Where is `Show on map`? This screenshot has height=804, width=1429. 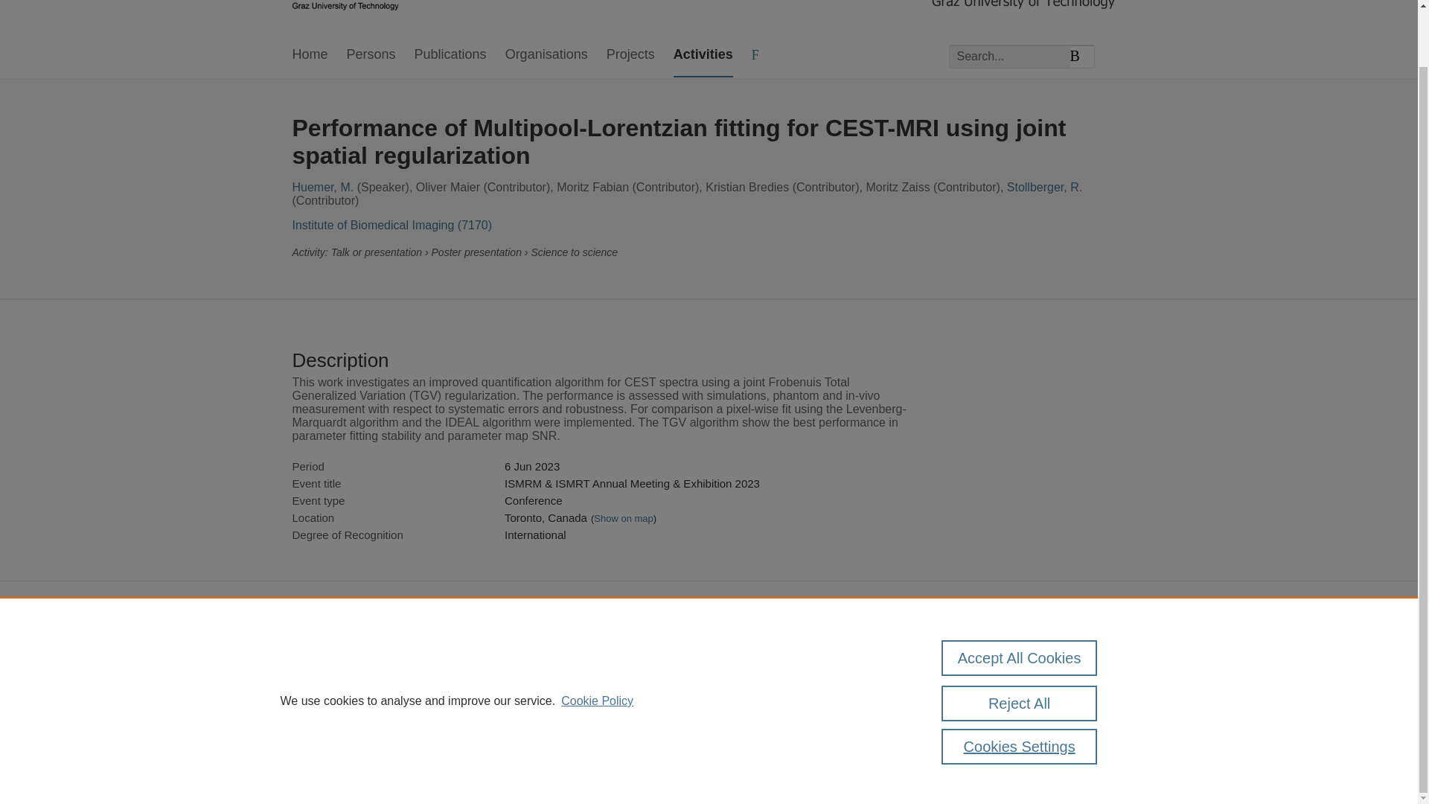 Show on map is located at coordinates (624, 518).